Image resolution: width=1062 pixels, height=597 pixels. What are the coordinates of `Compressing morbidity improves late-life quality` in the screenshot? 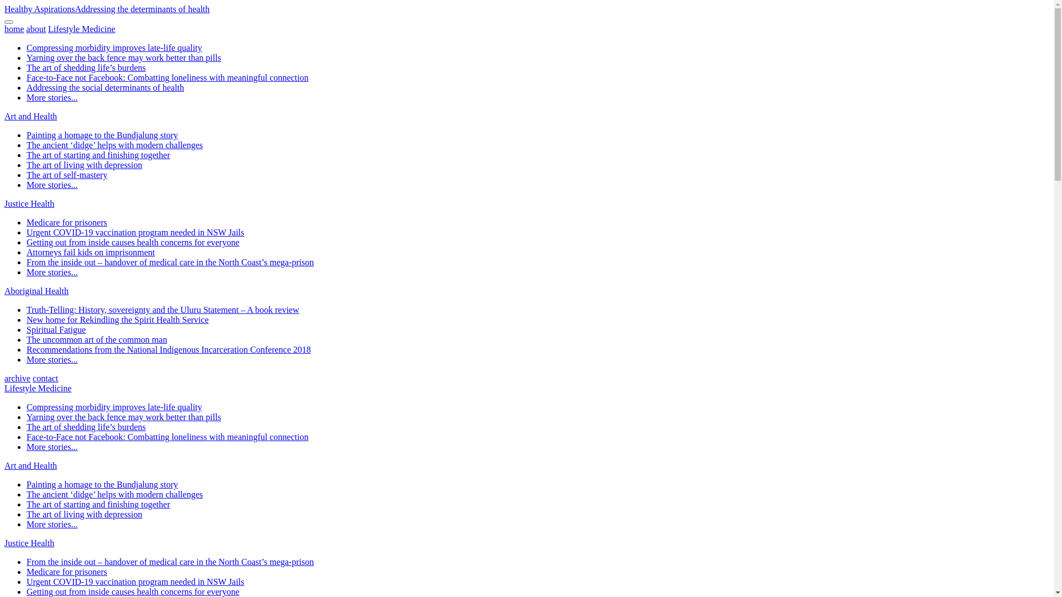 It's located at (114, 48).